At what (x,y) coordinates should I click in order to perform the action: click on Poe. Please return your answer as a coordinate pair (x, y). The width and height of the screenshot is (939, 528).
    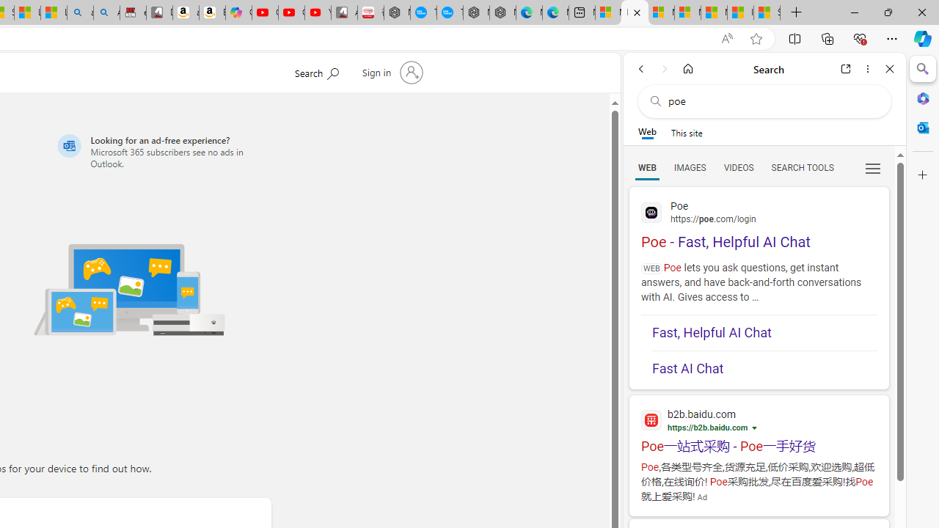
    Looking at the image, I should click on (759, 211).